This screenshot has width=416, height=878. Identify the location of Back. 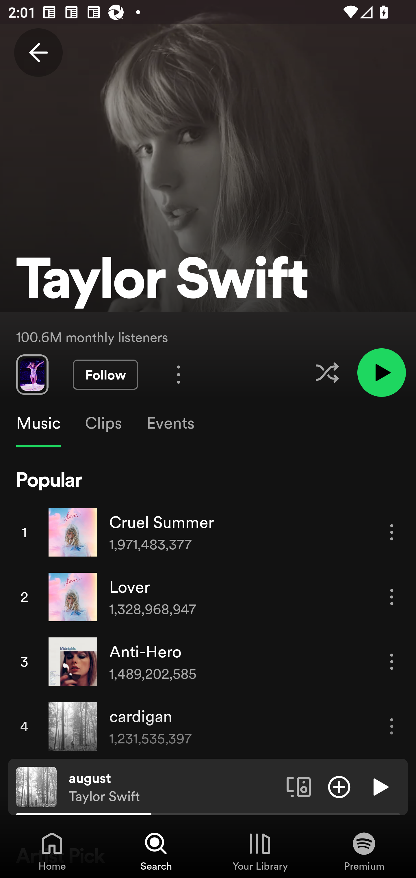
(38, 53).